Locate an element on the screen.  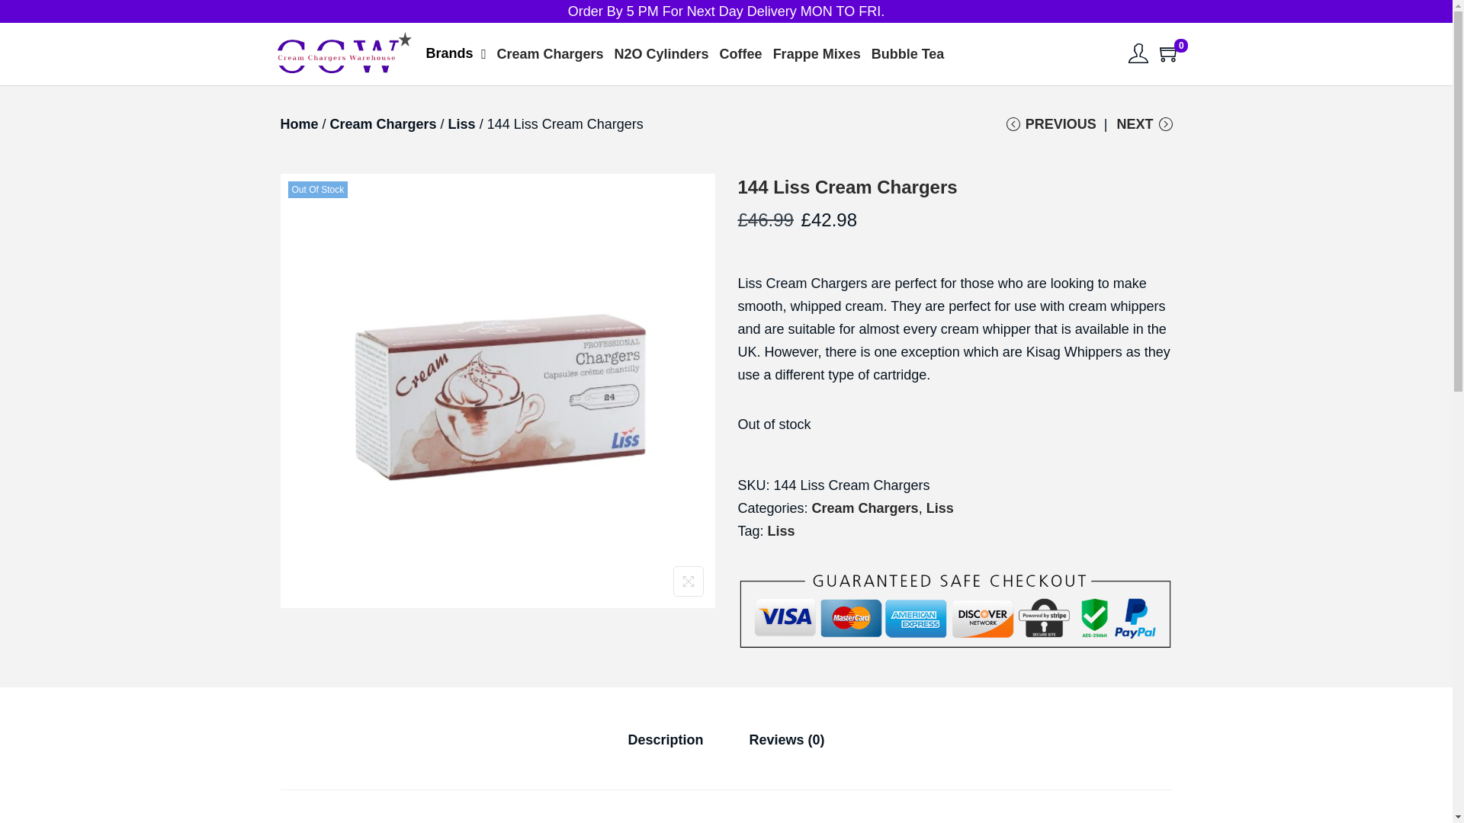
N2O Cylinders is located at coordinates (661, 53).